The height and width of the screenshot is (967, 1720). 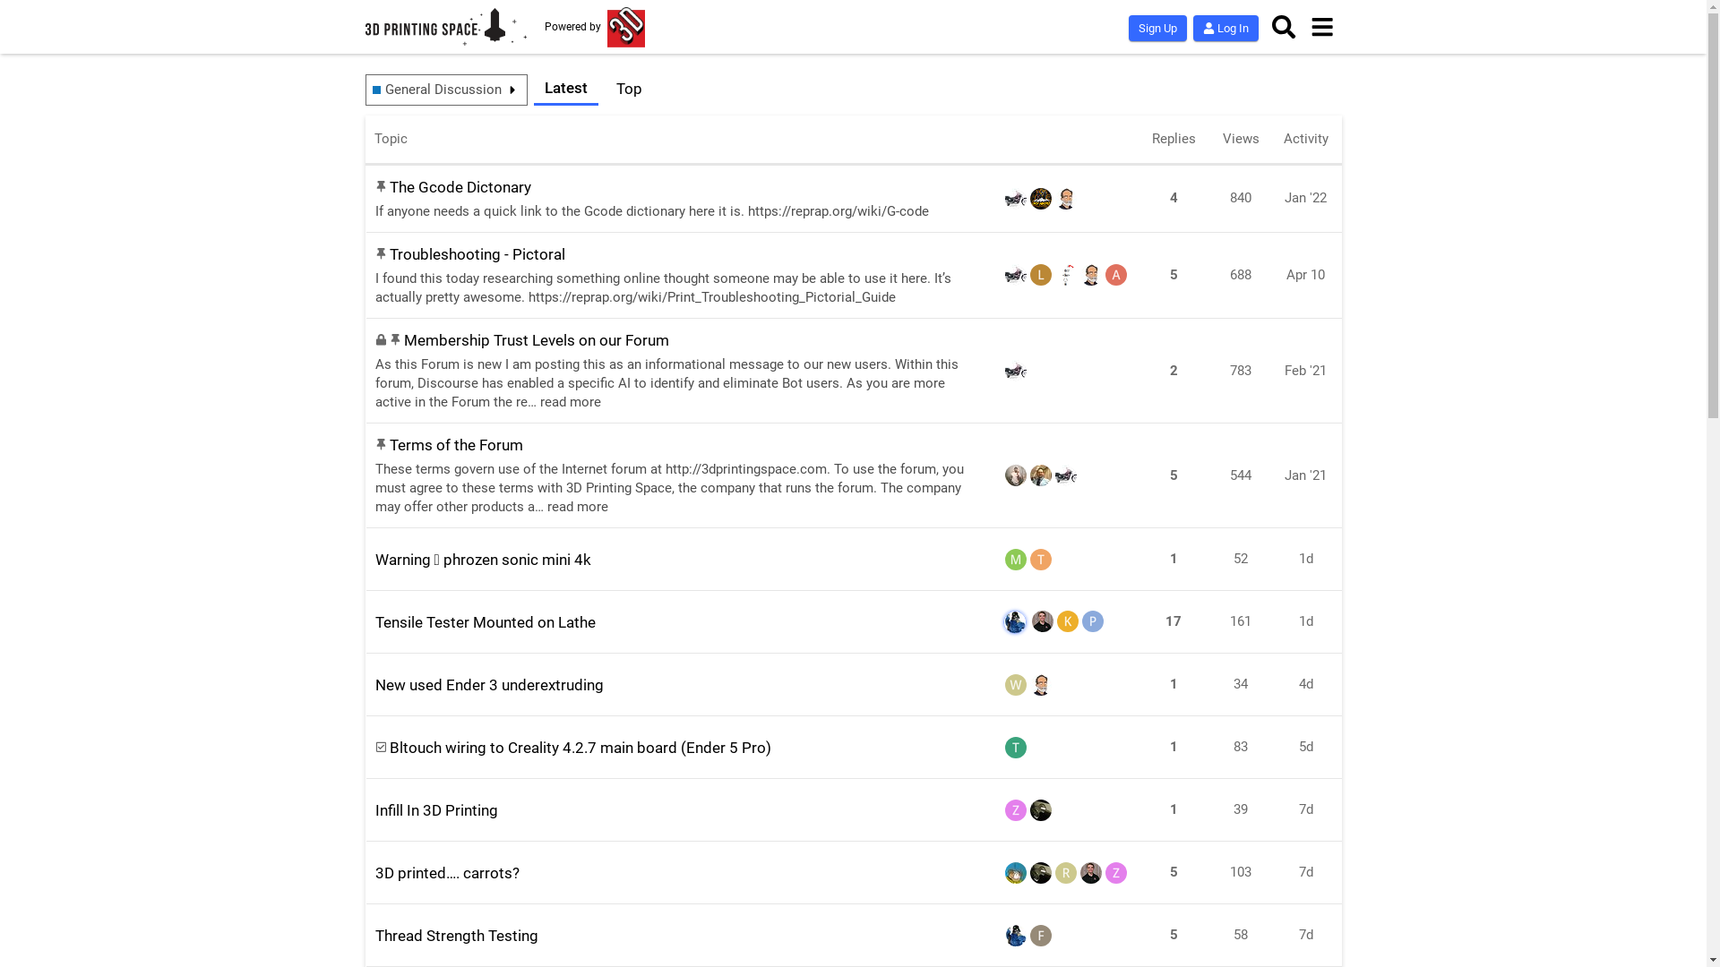 What do you see at coordinates (1041, 275) in the screenshot?
I see `LEGOManiac - Frequent Poster` at bounding box center [1041, 275].